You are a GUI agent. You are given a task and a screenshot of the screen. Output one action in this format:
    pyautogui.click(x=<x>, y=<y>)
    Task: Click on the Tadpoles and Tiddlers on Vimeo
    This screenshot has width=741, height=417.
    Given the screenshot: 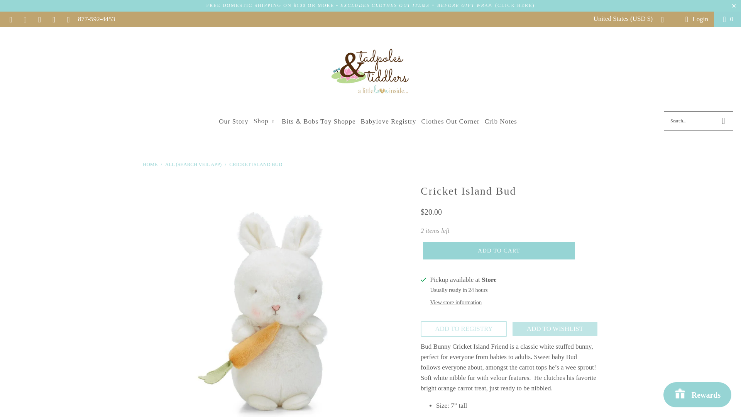 What is the action you would take?
    pyautogui.click(x=67, y=19)
    